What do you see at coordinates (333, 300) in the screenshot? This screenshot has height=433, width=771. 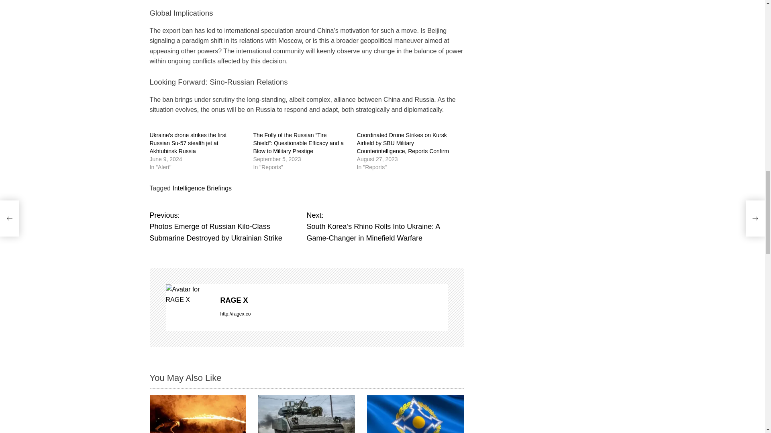 I see `RAGE X` at bounding box center [333, 300].